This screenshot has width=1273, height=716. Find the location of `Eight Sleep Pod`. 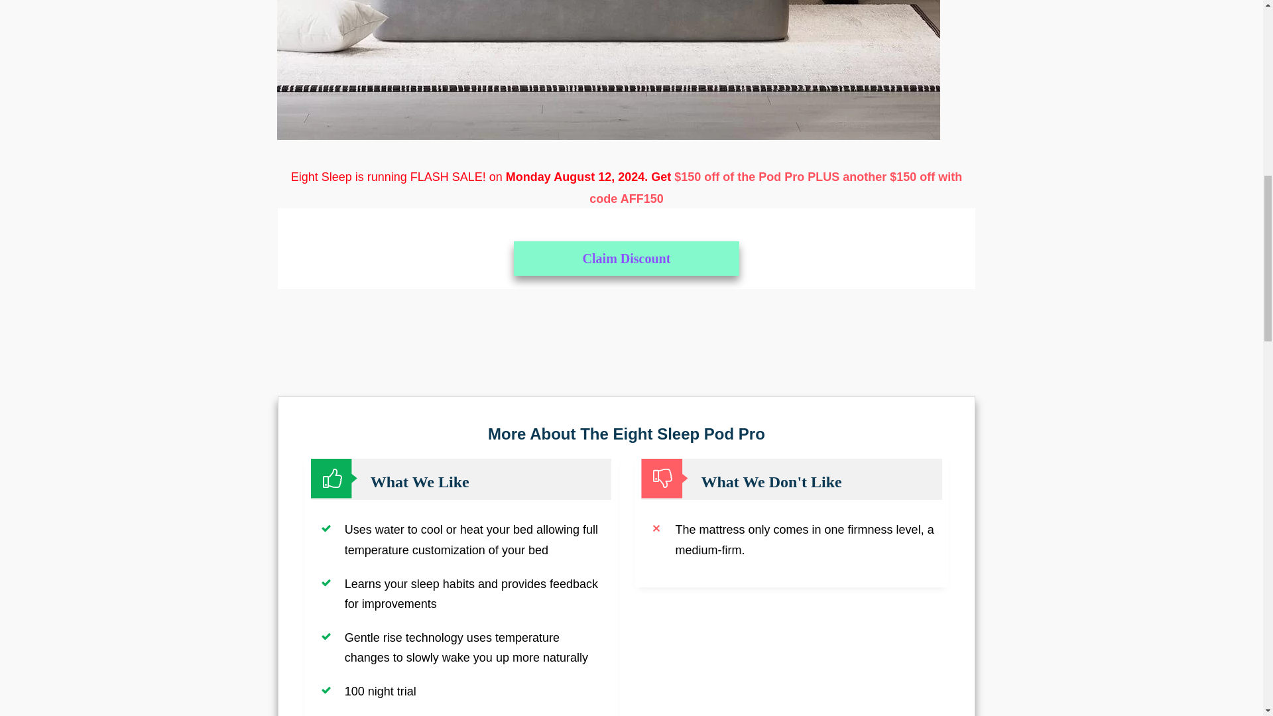

Eight Sleep Pod is located at coordinates (609, 70).